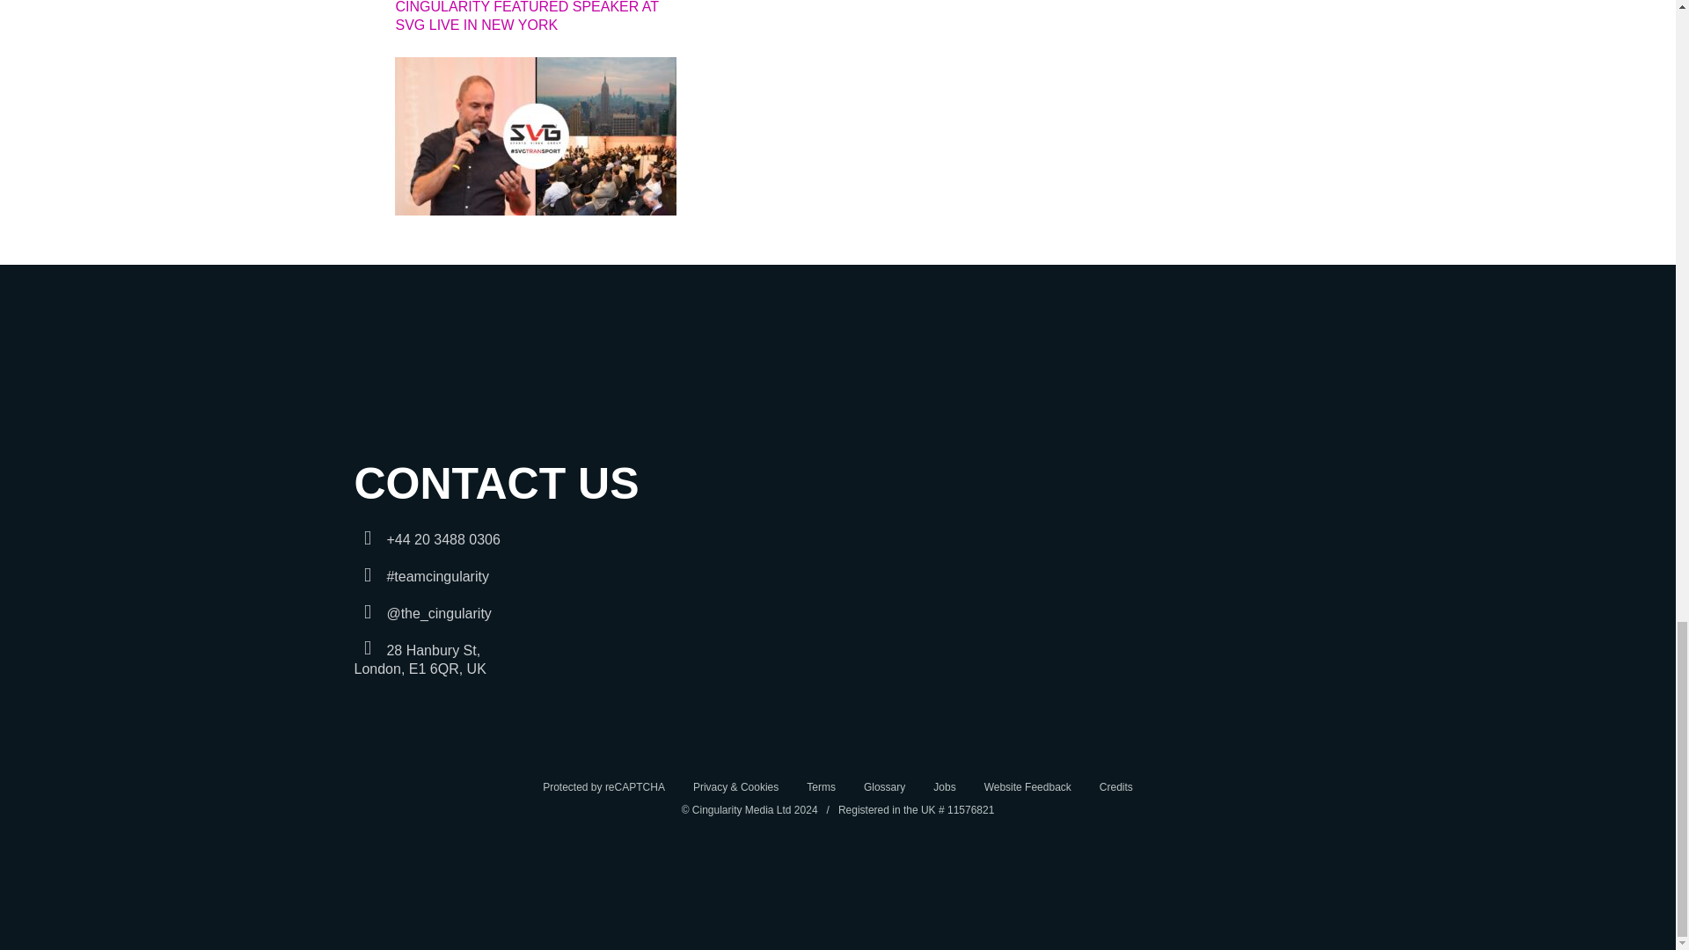 The height and width of the screenshot is (950, 1689). Describe the element at coordinates (609, 786) in the screenshot. I see `Protected by reCAPTCHA` at that location.